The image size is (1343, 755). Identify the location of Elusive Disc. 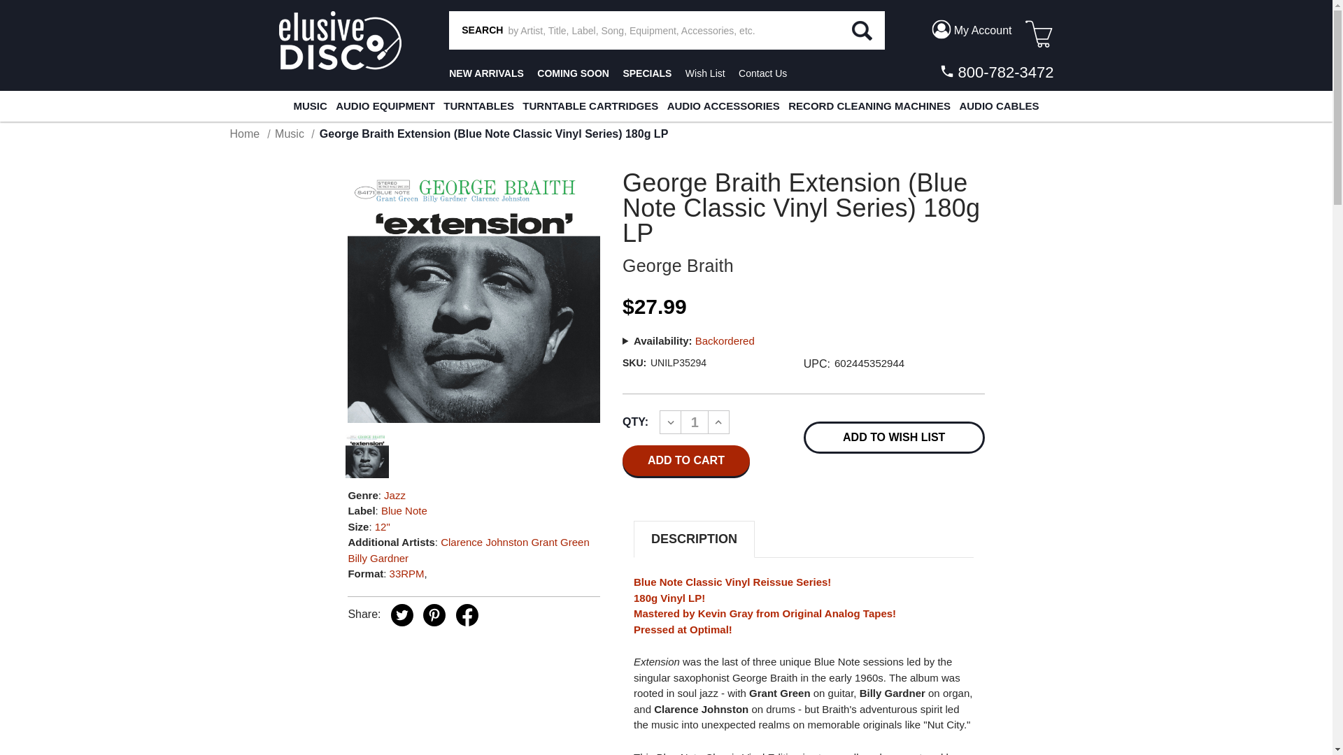
(339, 41).